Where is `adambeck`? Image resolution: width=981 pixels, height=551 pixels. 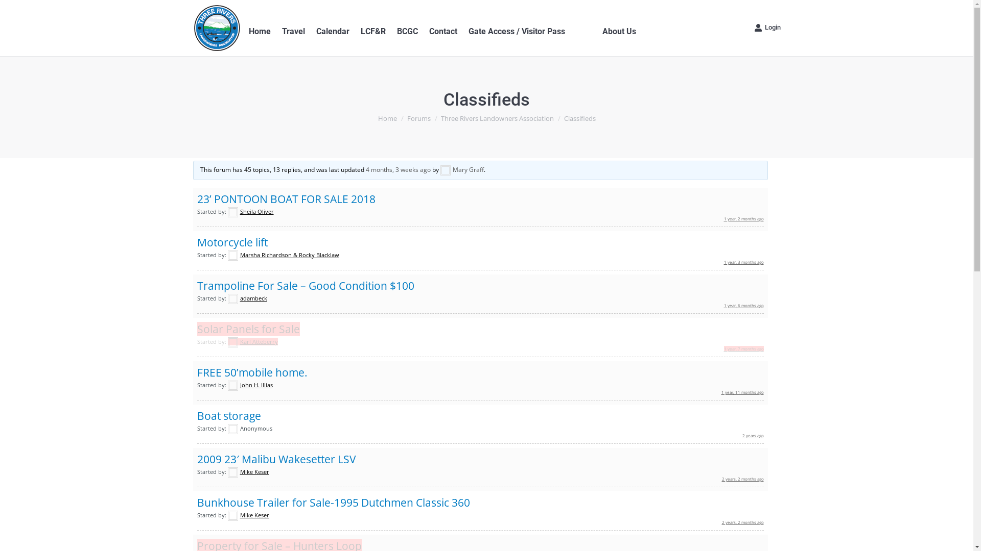
adambeck is located at coordinates (247, 298).